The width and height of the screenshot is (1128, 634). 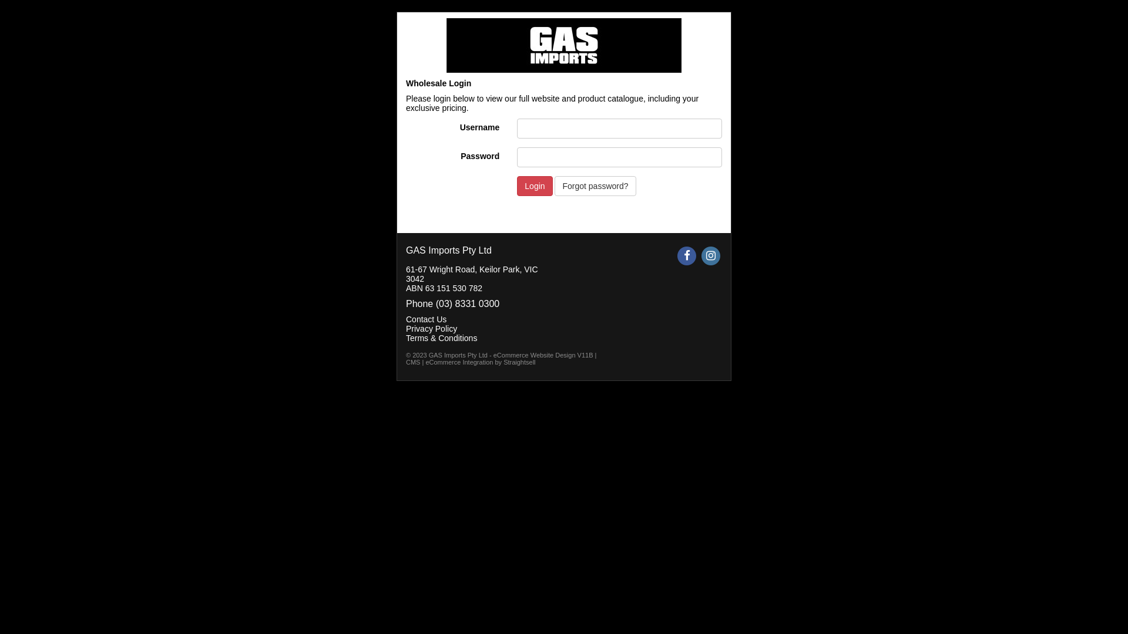 What do you see at coordinates (535, 355) in the screenshot?
I see `eCommerce Website Design` at bounding box center [535, 355].